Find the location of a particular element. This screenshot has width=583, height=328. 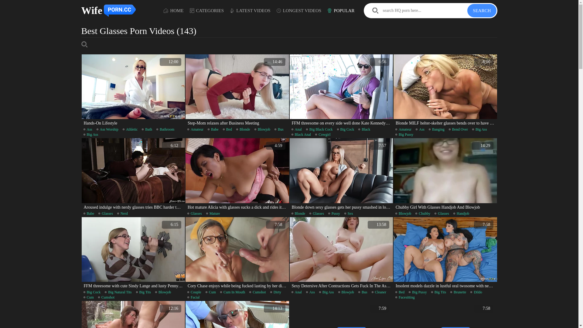

Blonde is located at coordinates (243, 129).